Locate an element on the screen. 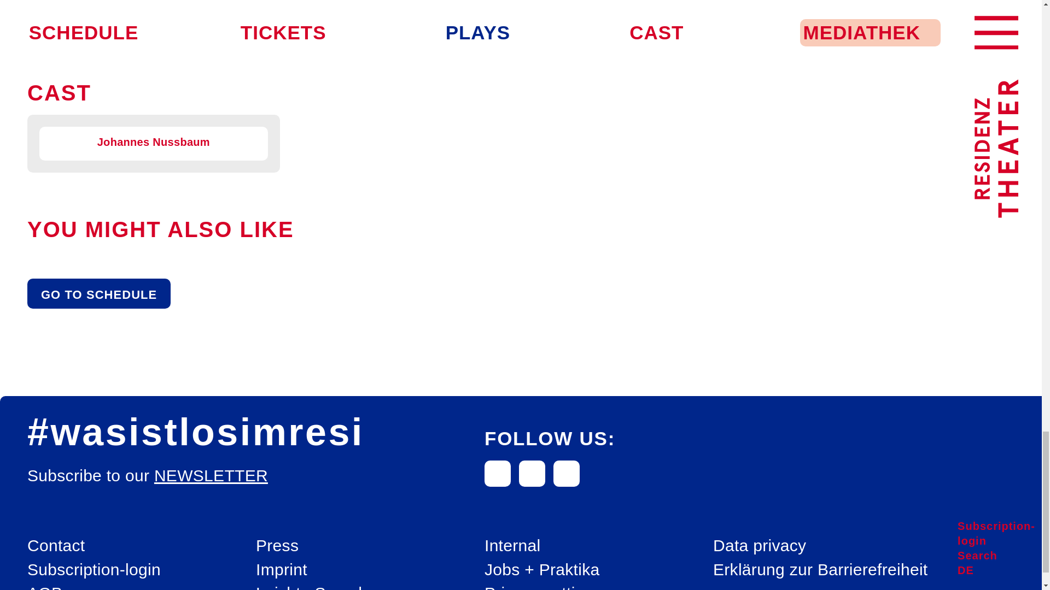 The image size is (1050, 590). Data privacy is located at coordinates (759, 545).